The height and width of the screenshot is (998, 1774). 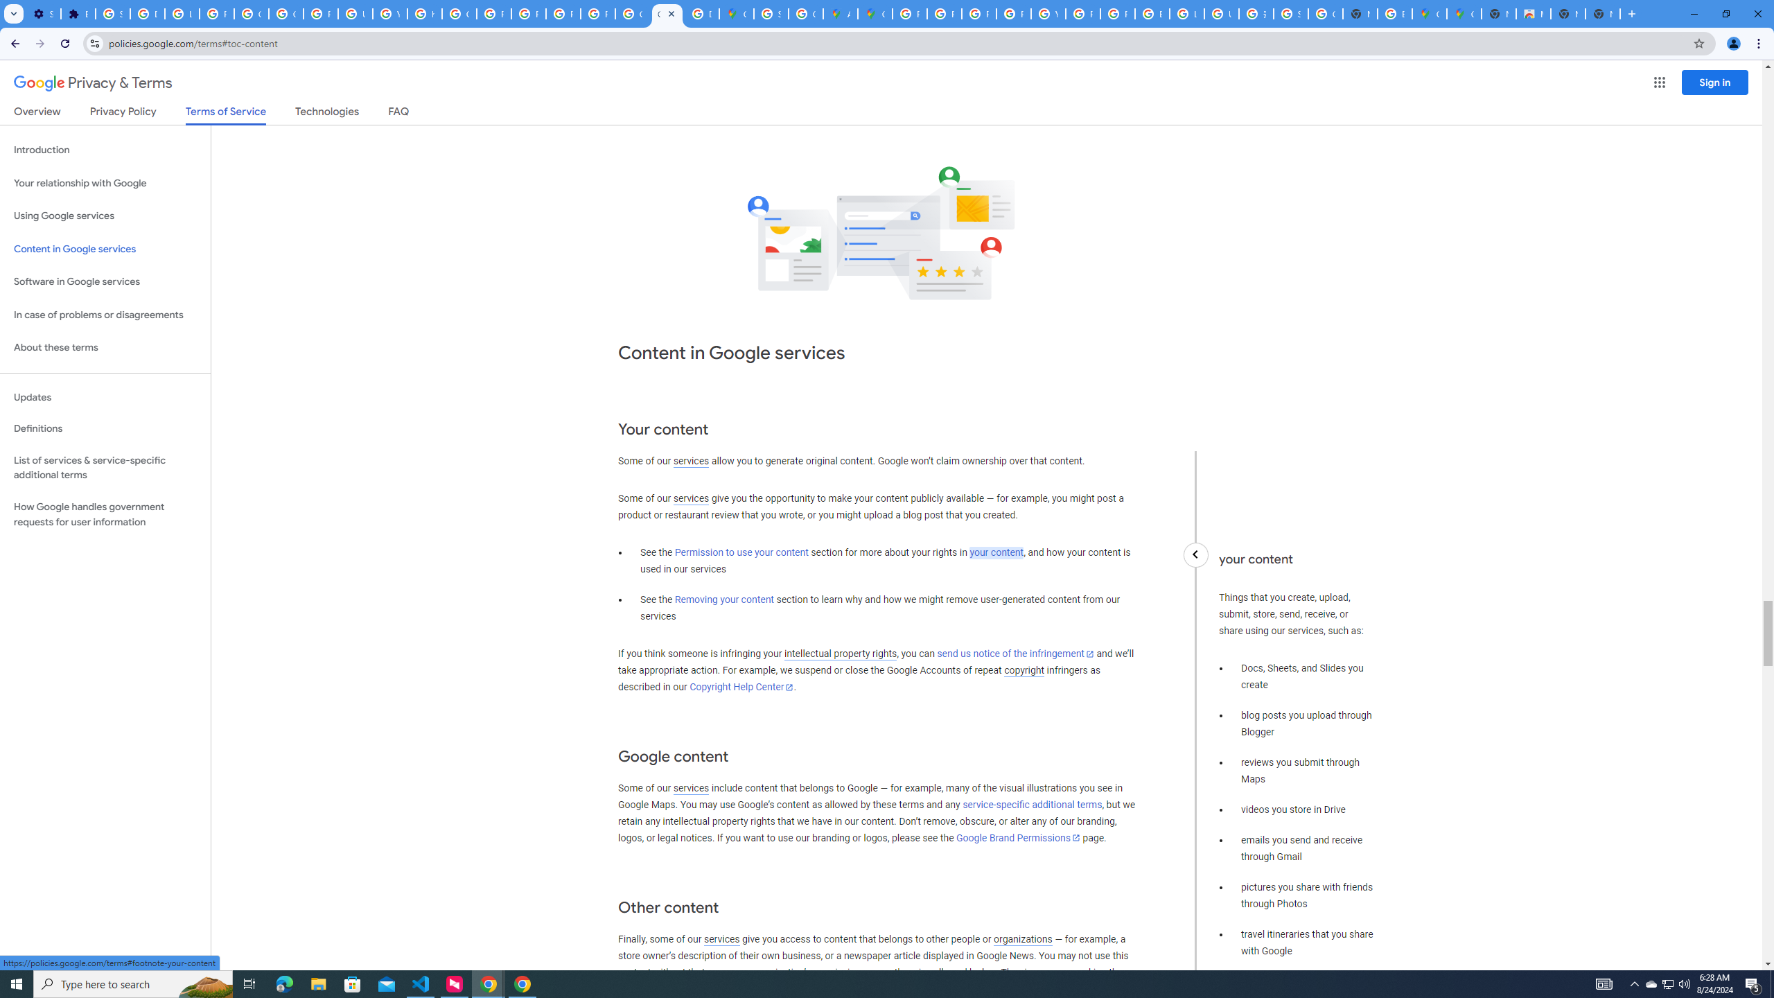 What do you see at coordinates (389, 14) in the screenshot?
I see `YouTube` at bounding box center [389, 14].